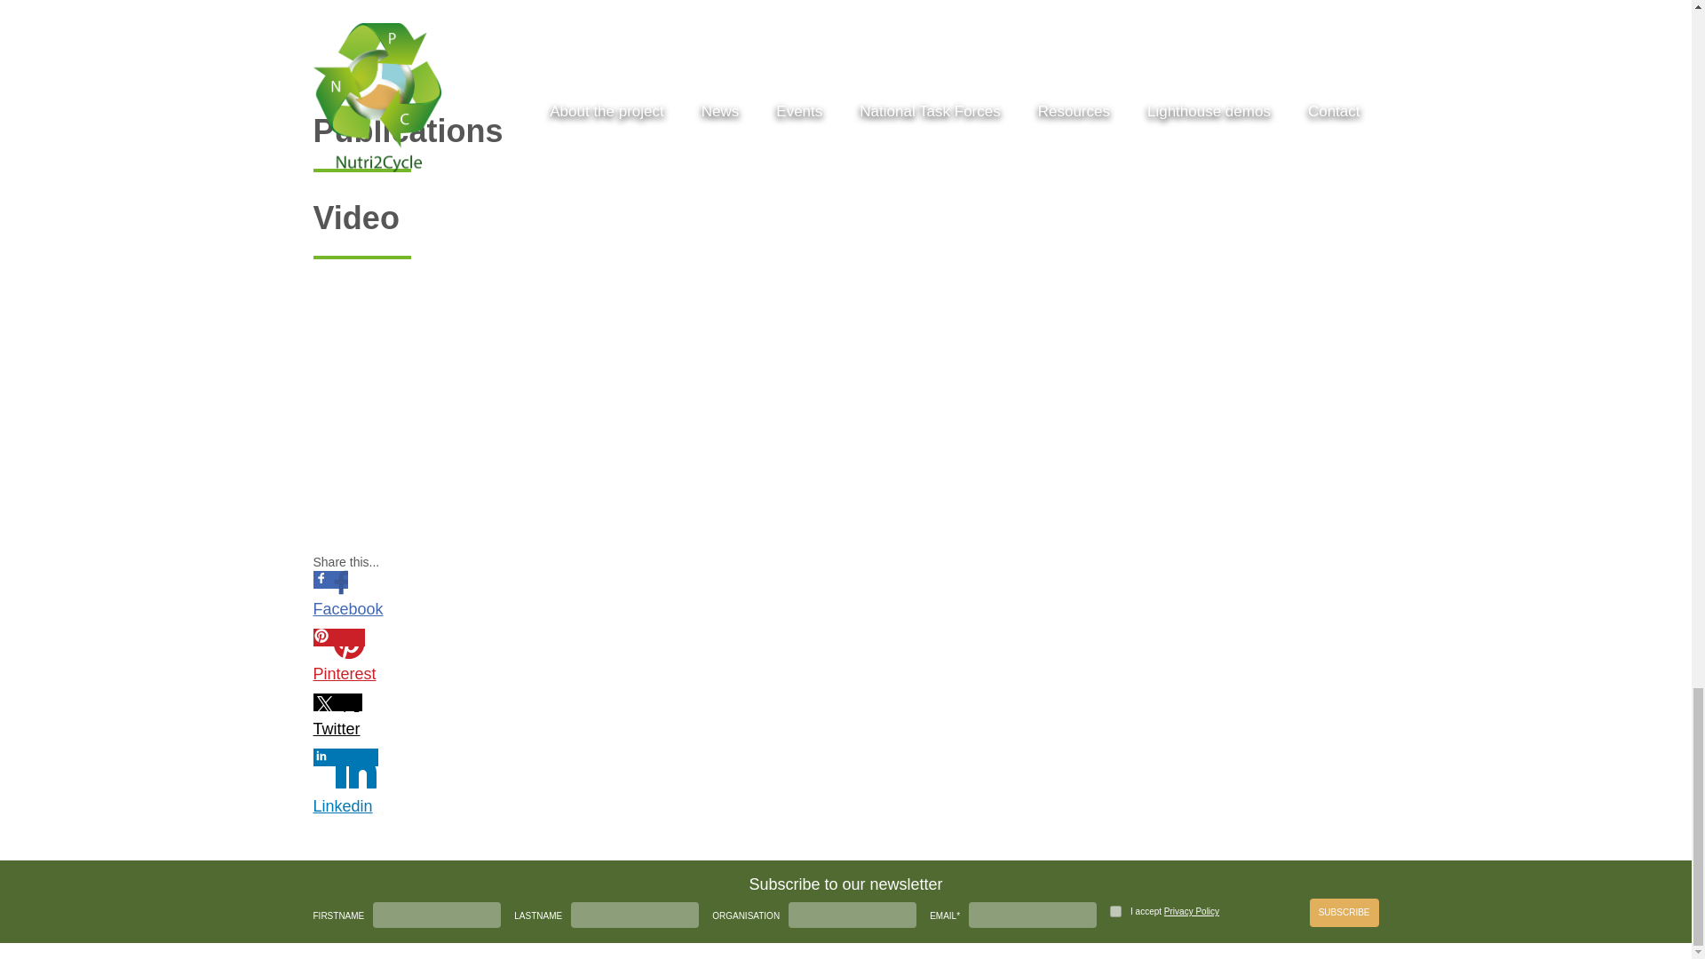 The image size is (1705, 959). What do you see at coordinates (346, 656) in the screenshot?
I see `Pinterest` at bounding box center [346, 656].